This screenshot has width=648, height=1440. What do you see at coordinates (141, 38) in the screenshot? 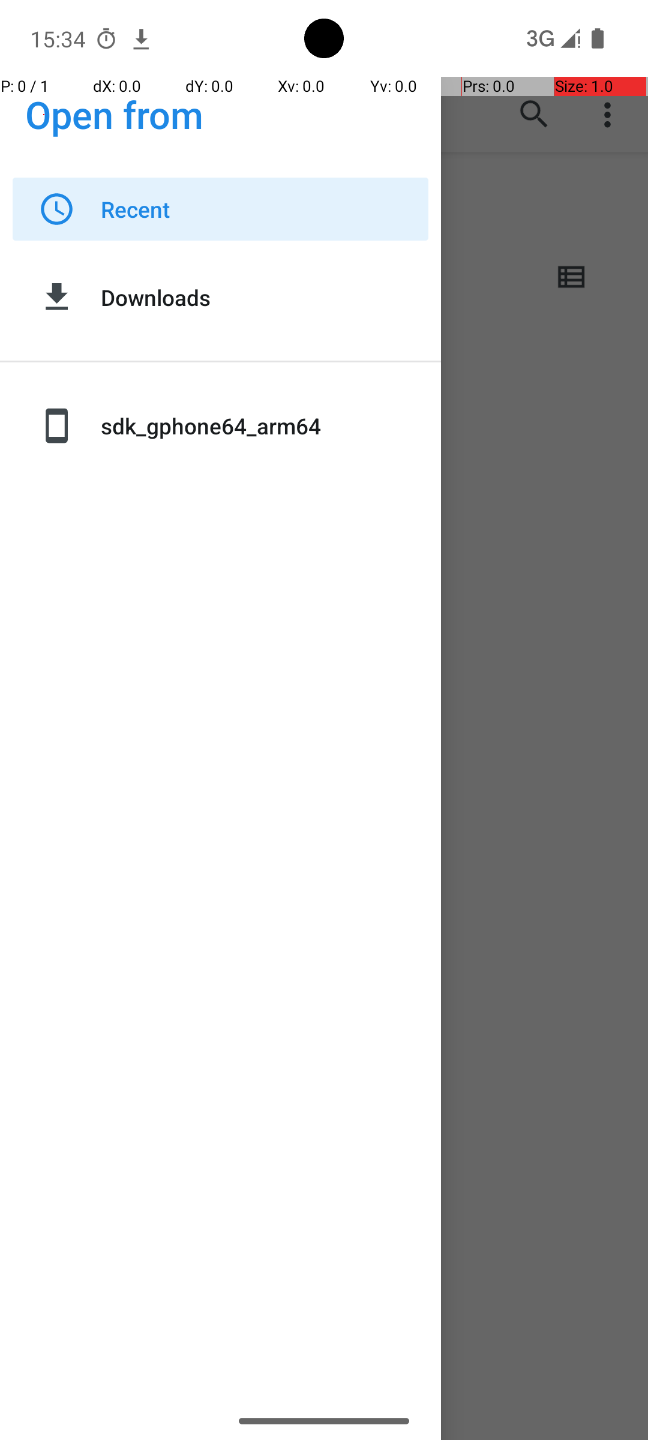
I see `Chrome notification: www.espn.com` at bounding box center [141, 38].